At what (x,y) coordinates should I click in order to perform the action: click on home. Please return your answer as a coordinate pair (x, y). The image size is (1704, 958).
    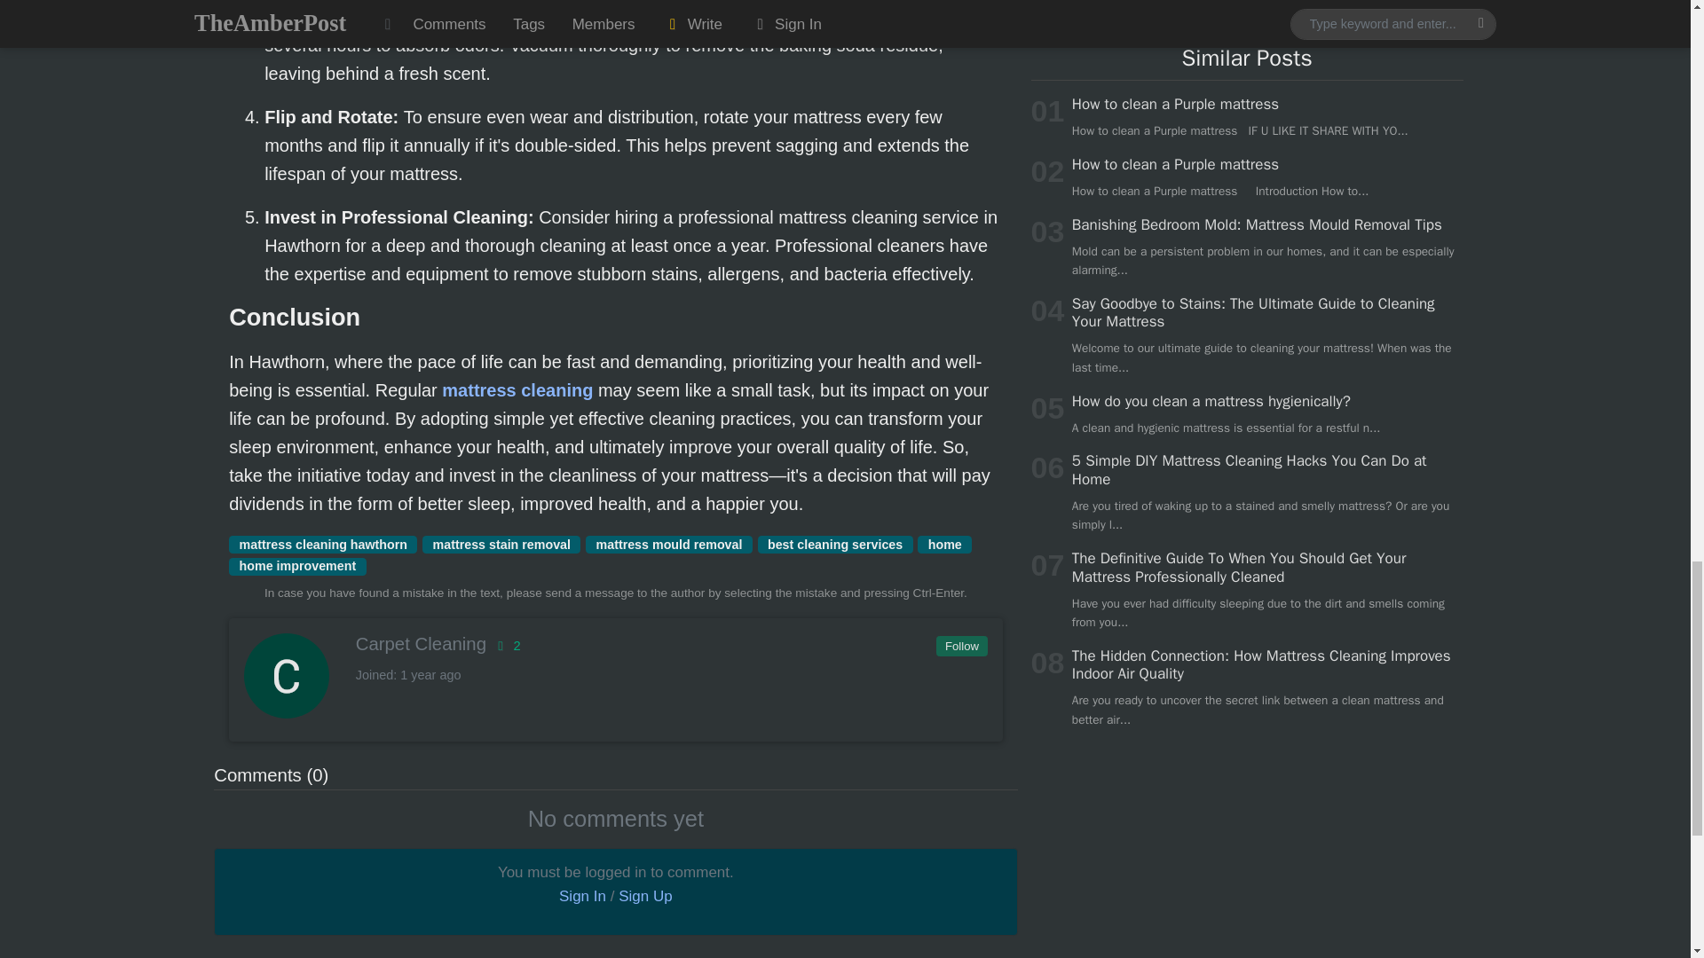
    Looking at the image, I should click on (944, 545).